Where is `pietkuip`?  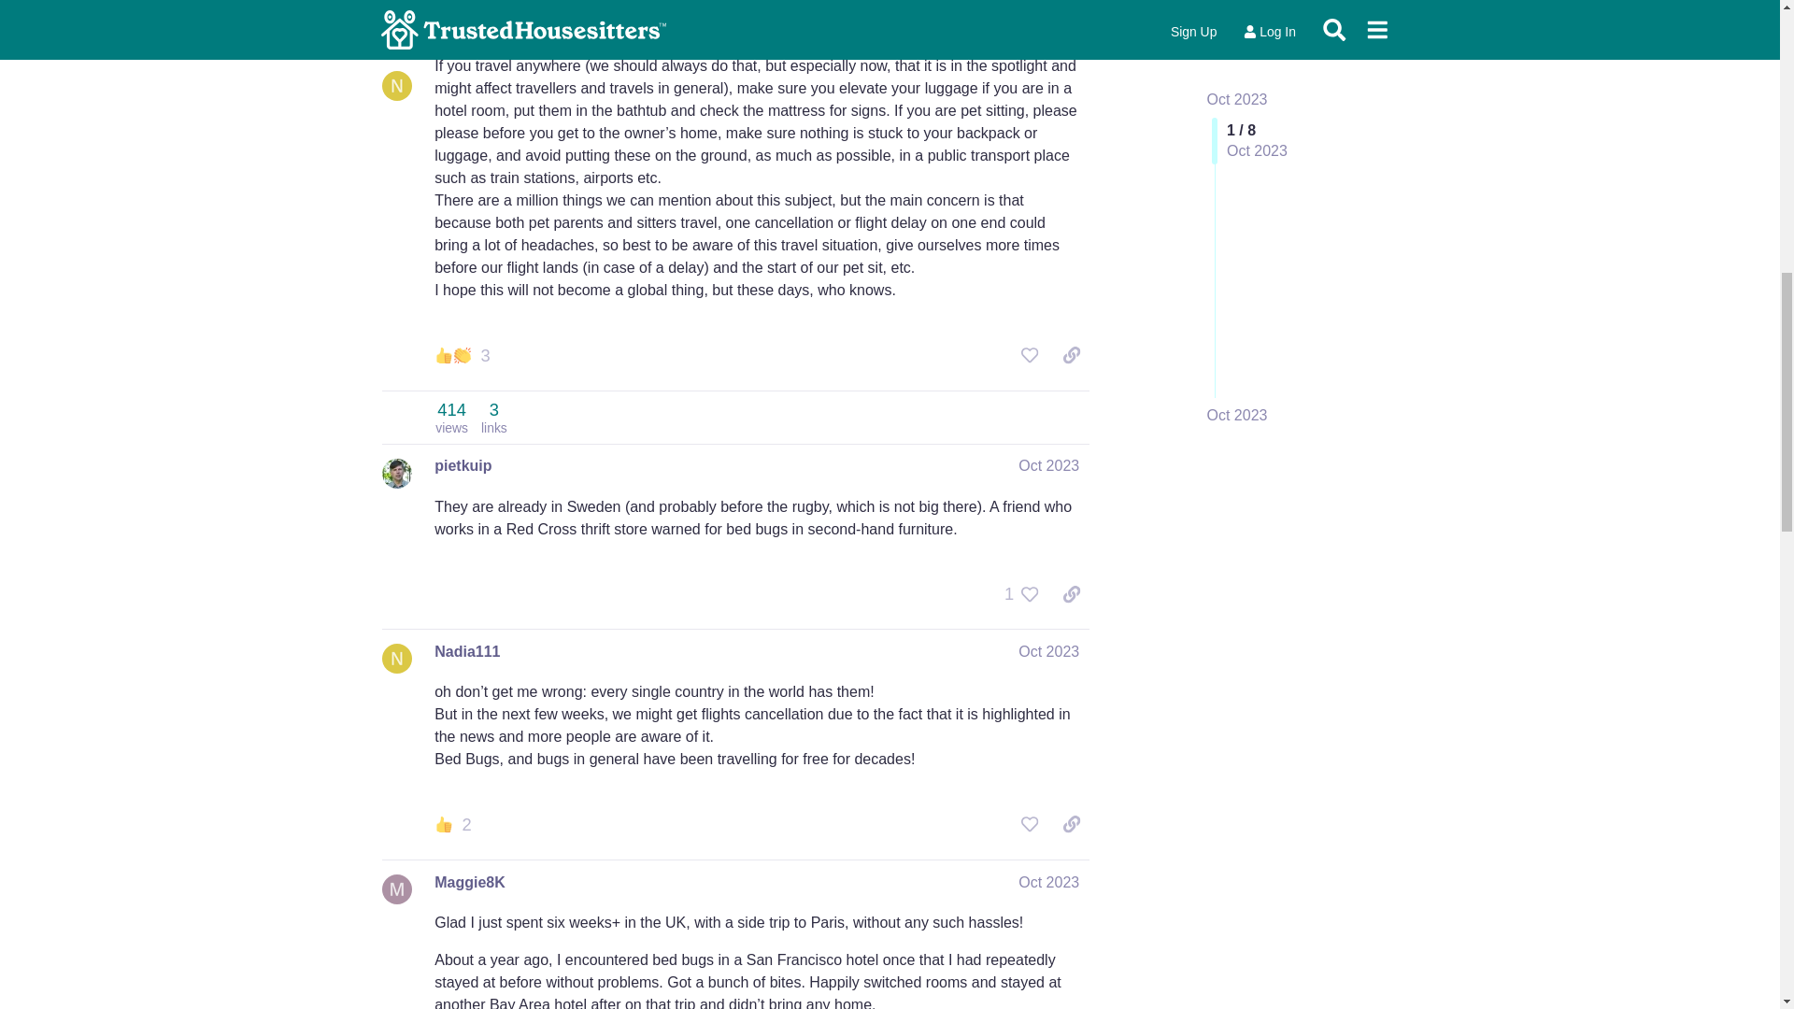
pietkuip is located at coordinates (1048, 465).